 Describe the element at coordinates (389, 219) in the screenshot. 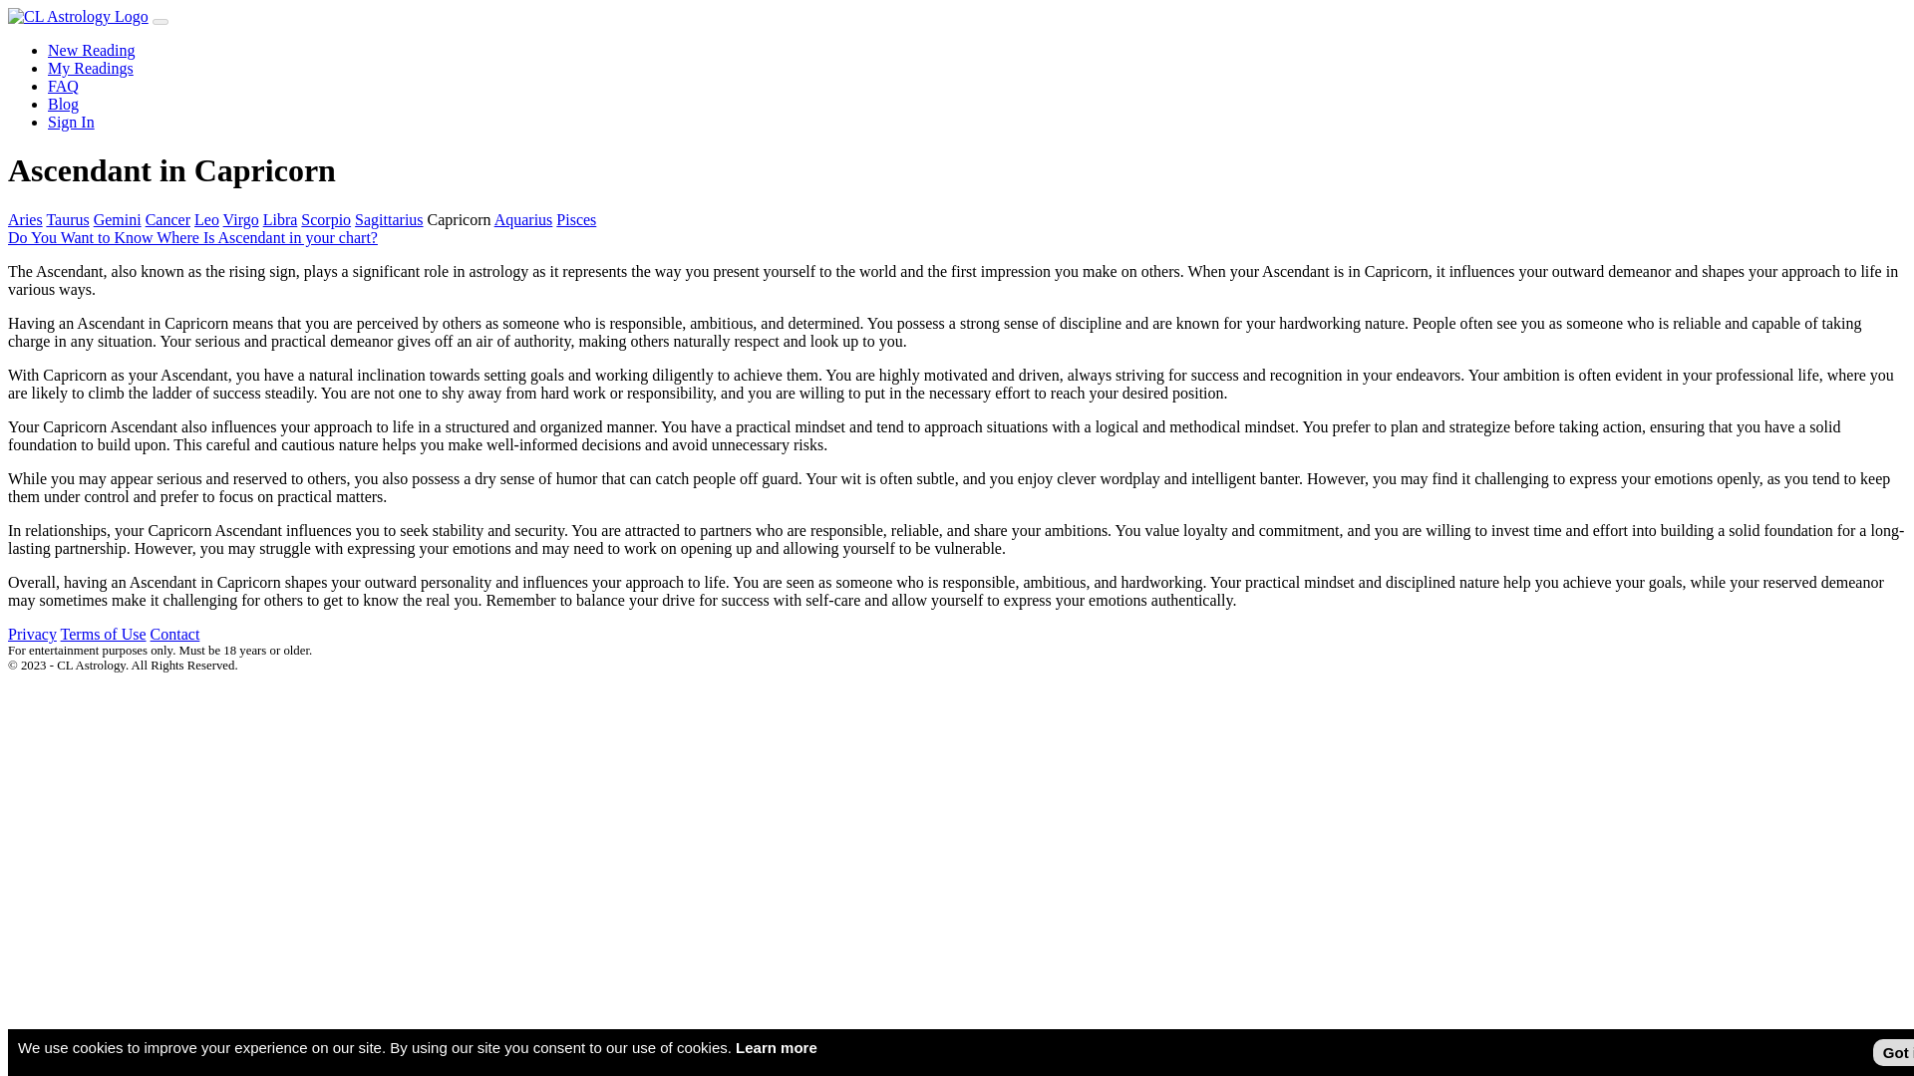

I see `Sagittarius` at that location.